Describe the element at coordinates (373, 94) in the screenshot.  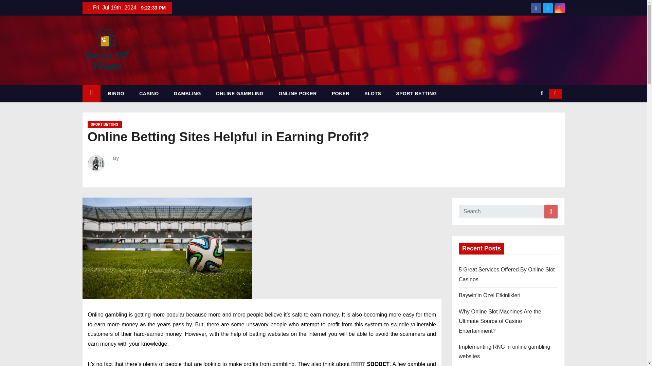
I see `SLOTS` at that location.